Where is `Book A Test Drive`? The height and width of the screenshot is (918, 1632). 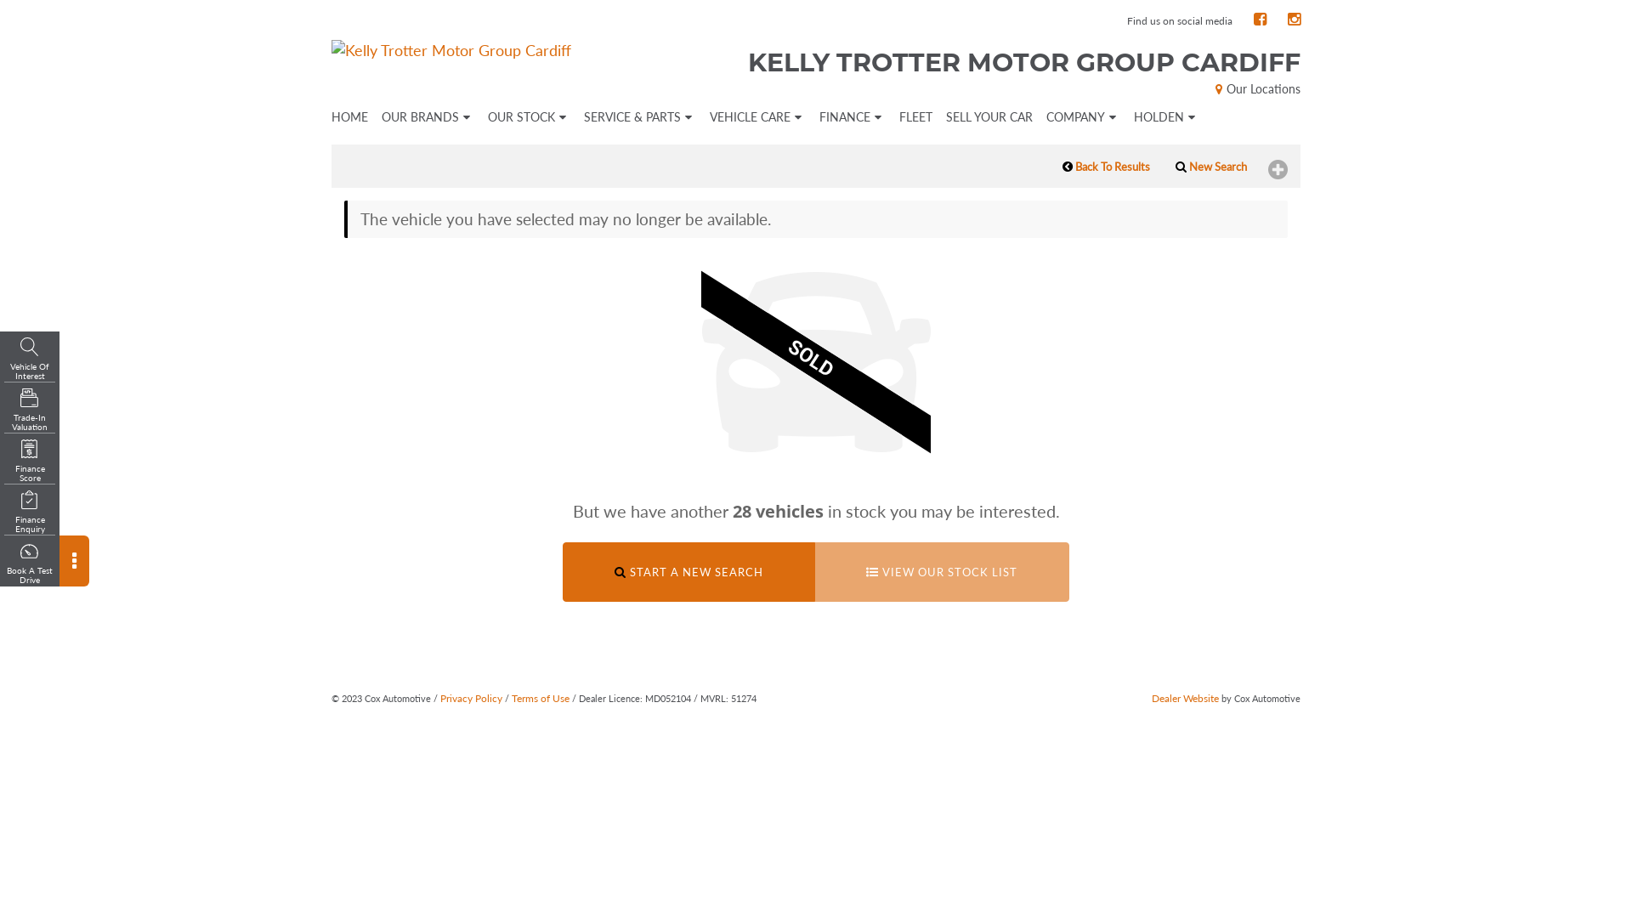 Book A Test Drive is located at coordinates (30, 564).